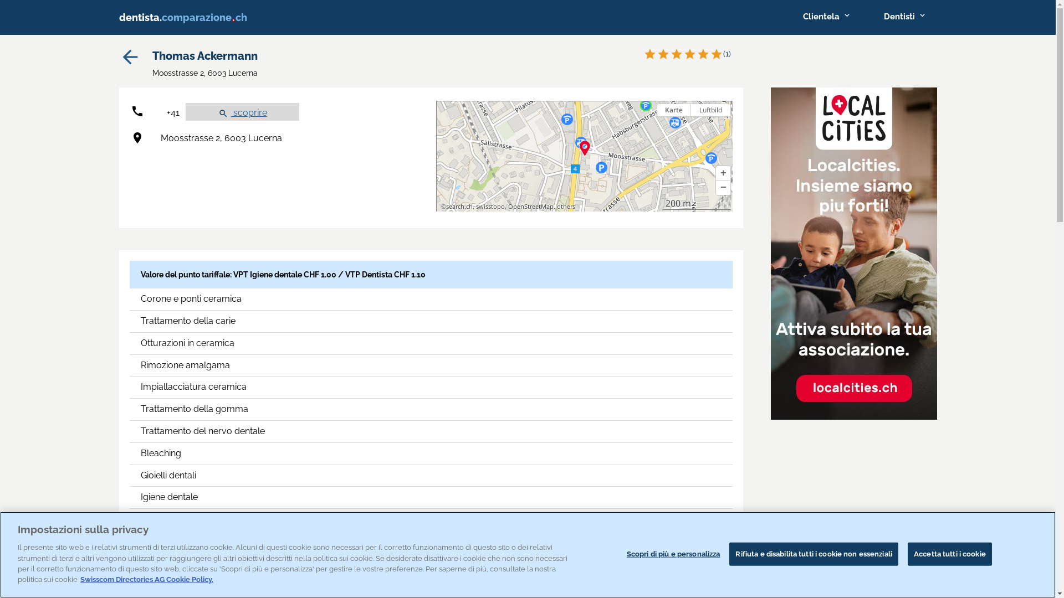 This screenshot has width=1064, height=598. Describe the element at coordinates (147, 579) in the screenshot. I see `Swisscom Directories AG Cookie Policy.` at that location.